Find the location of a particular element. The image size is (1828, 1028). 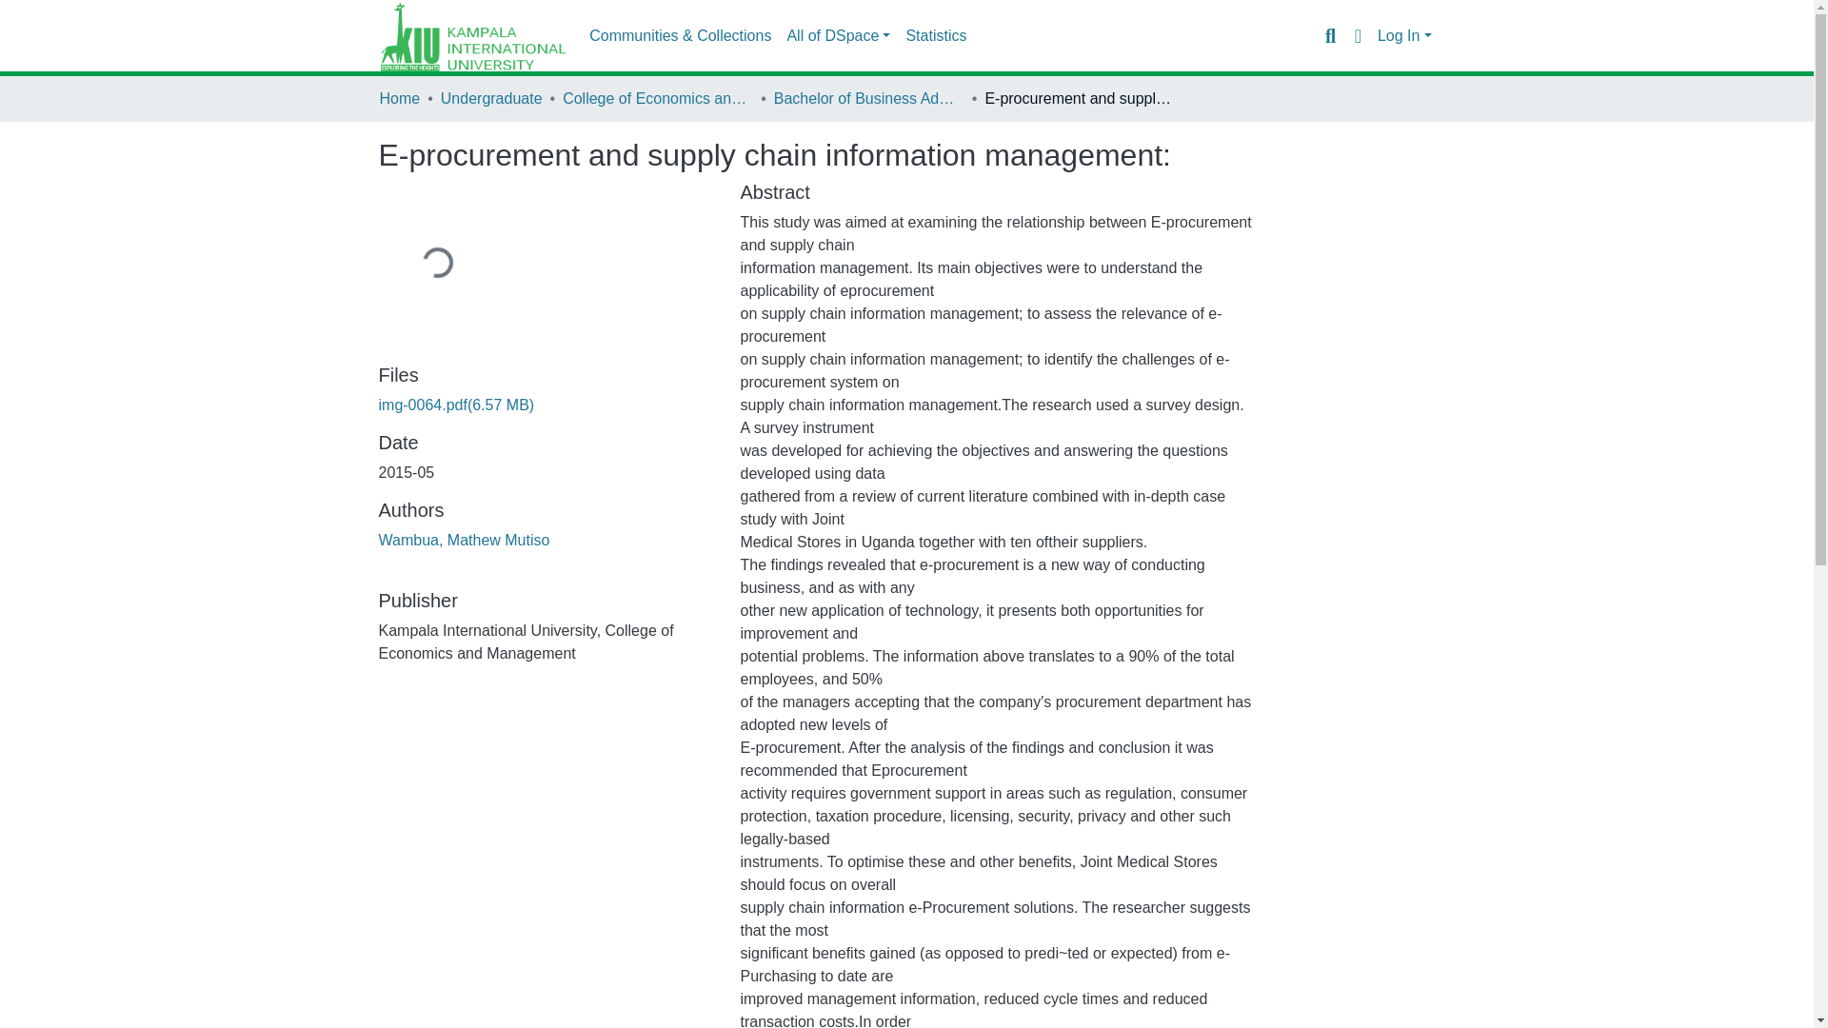

Statistics is located at coordinates (935, 36).